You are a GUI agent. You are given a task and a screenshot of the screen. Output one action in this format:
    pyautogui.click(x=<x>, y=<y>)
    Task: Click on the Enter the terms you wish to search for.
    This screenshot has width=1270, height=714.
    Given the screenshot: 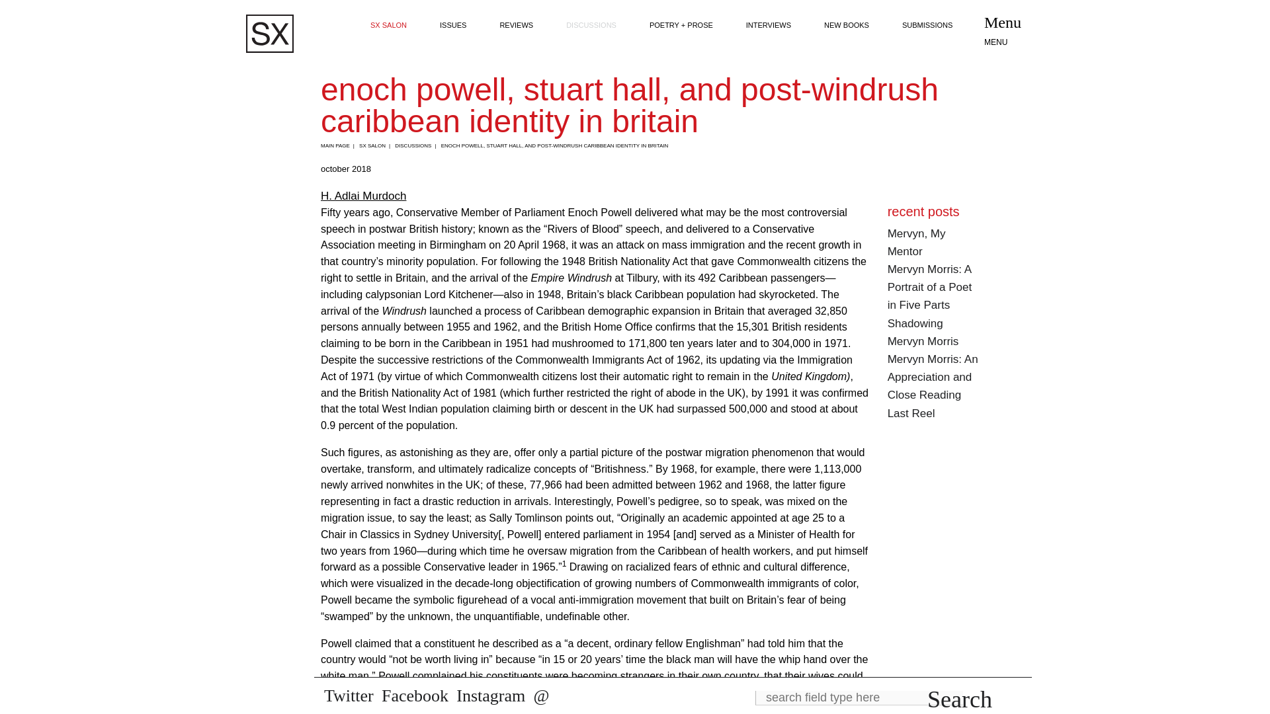 What is the action you would take?
    pyautogui.click(x=859, y=698)
    